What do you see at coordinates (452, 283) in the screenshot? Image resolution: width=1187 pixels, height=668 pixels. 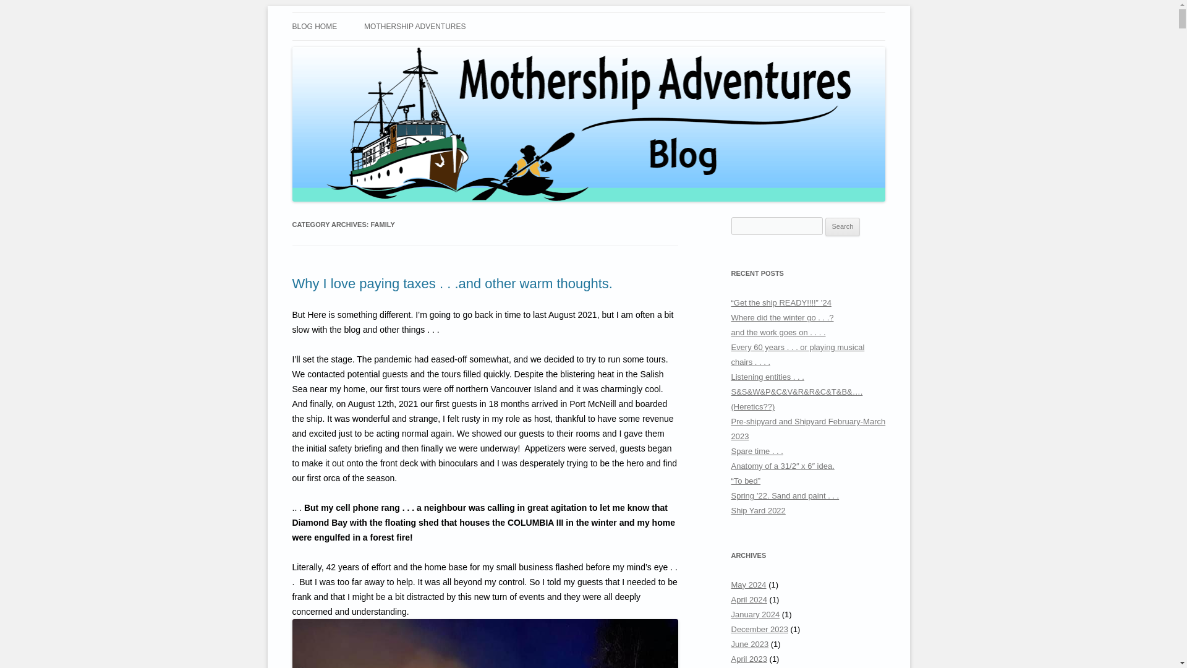 I see `Why I love paying taxes . . .and other warm thoughts.` at bounding box center [452, 283].